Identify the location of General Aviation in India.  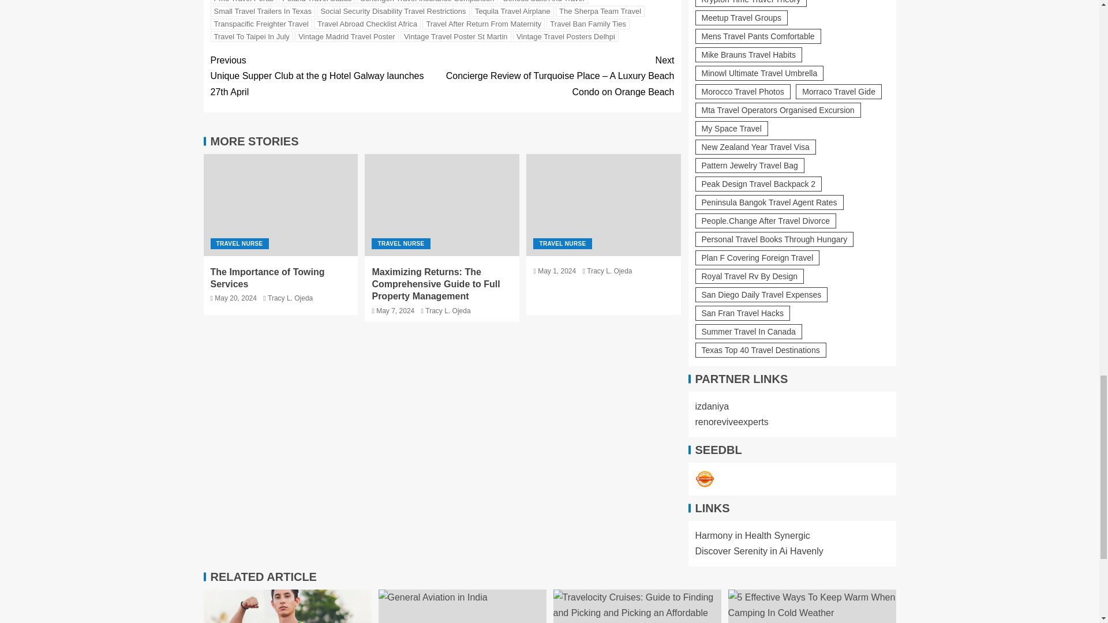
(462, 606).